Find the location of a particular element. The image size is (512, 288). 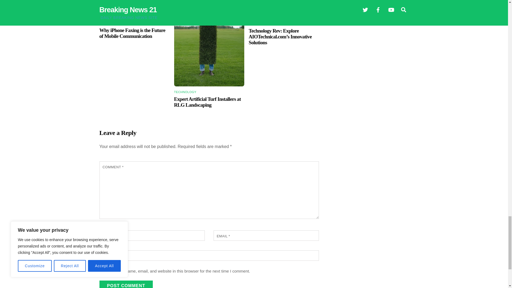

yes is located at coordinates (102, 271).